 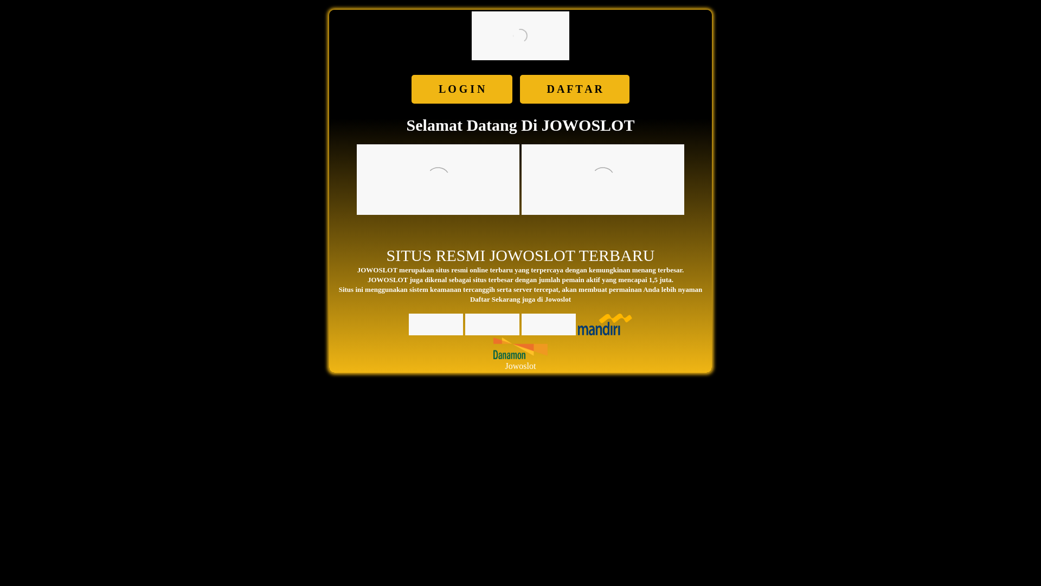 I want to click on jowoslot, so click(x=520, y=36).